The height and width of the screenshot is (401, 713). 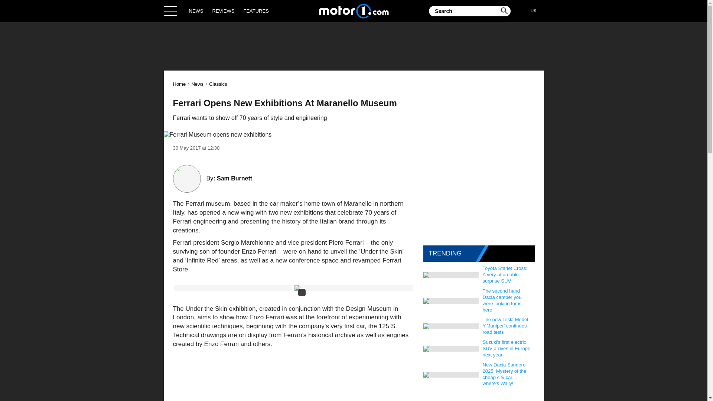 I want to click on NEWS, so click(x=196, y=11).